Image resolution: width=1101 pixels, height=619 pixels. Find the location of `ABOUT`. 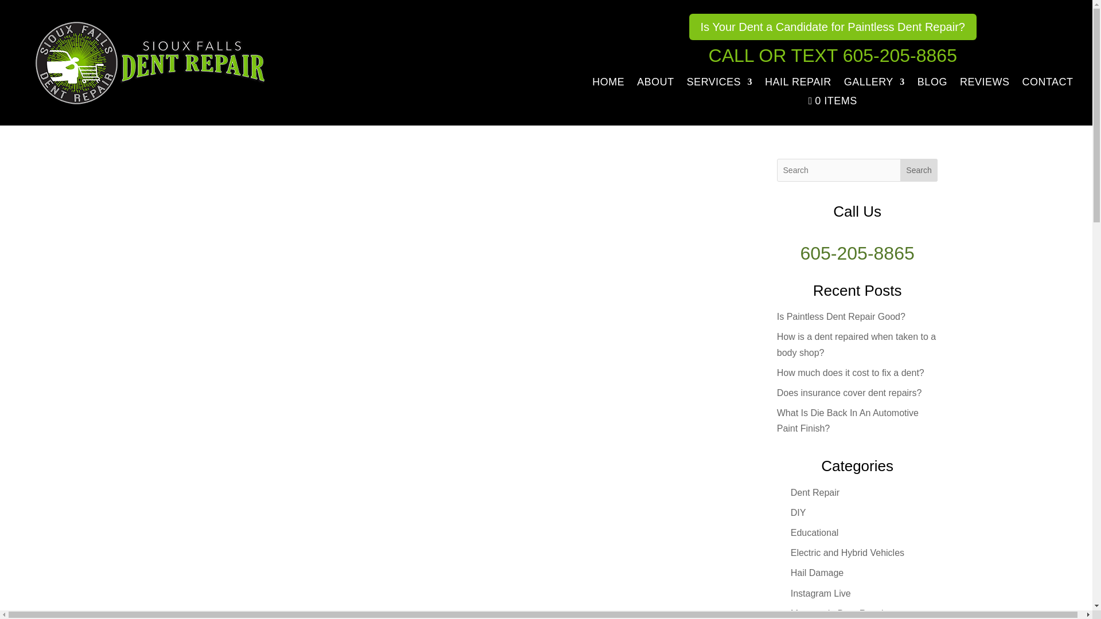

ABOUT is located at coordinates (655, 84).